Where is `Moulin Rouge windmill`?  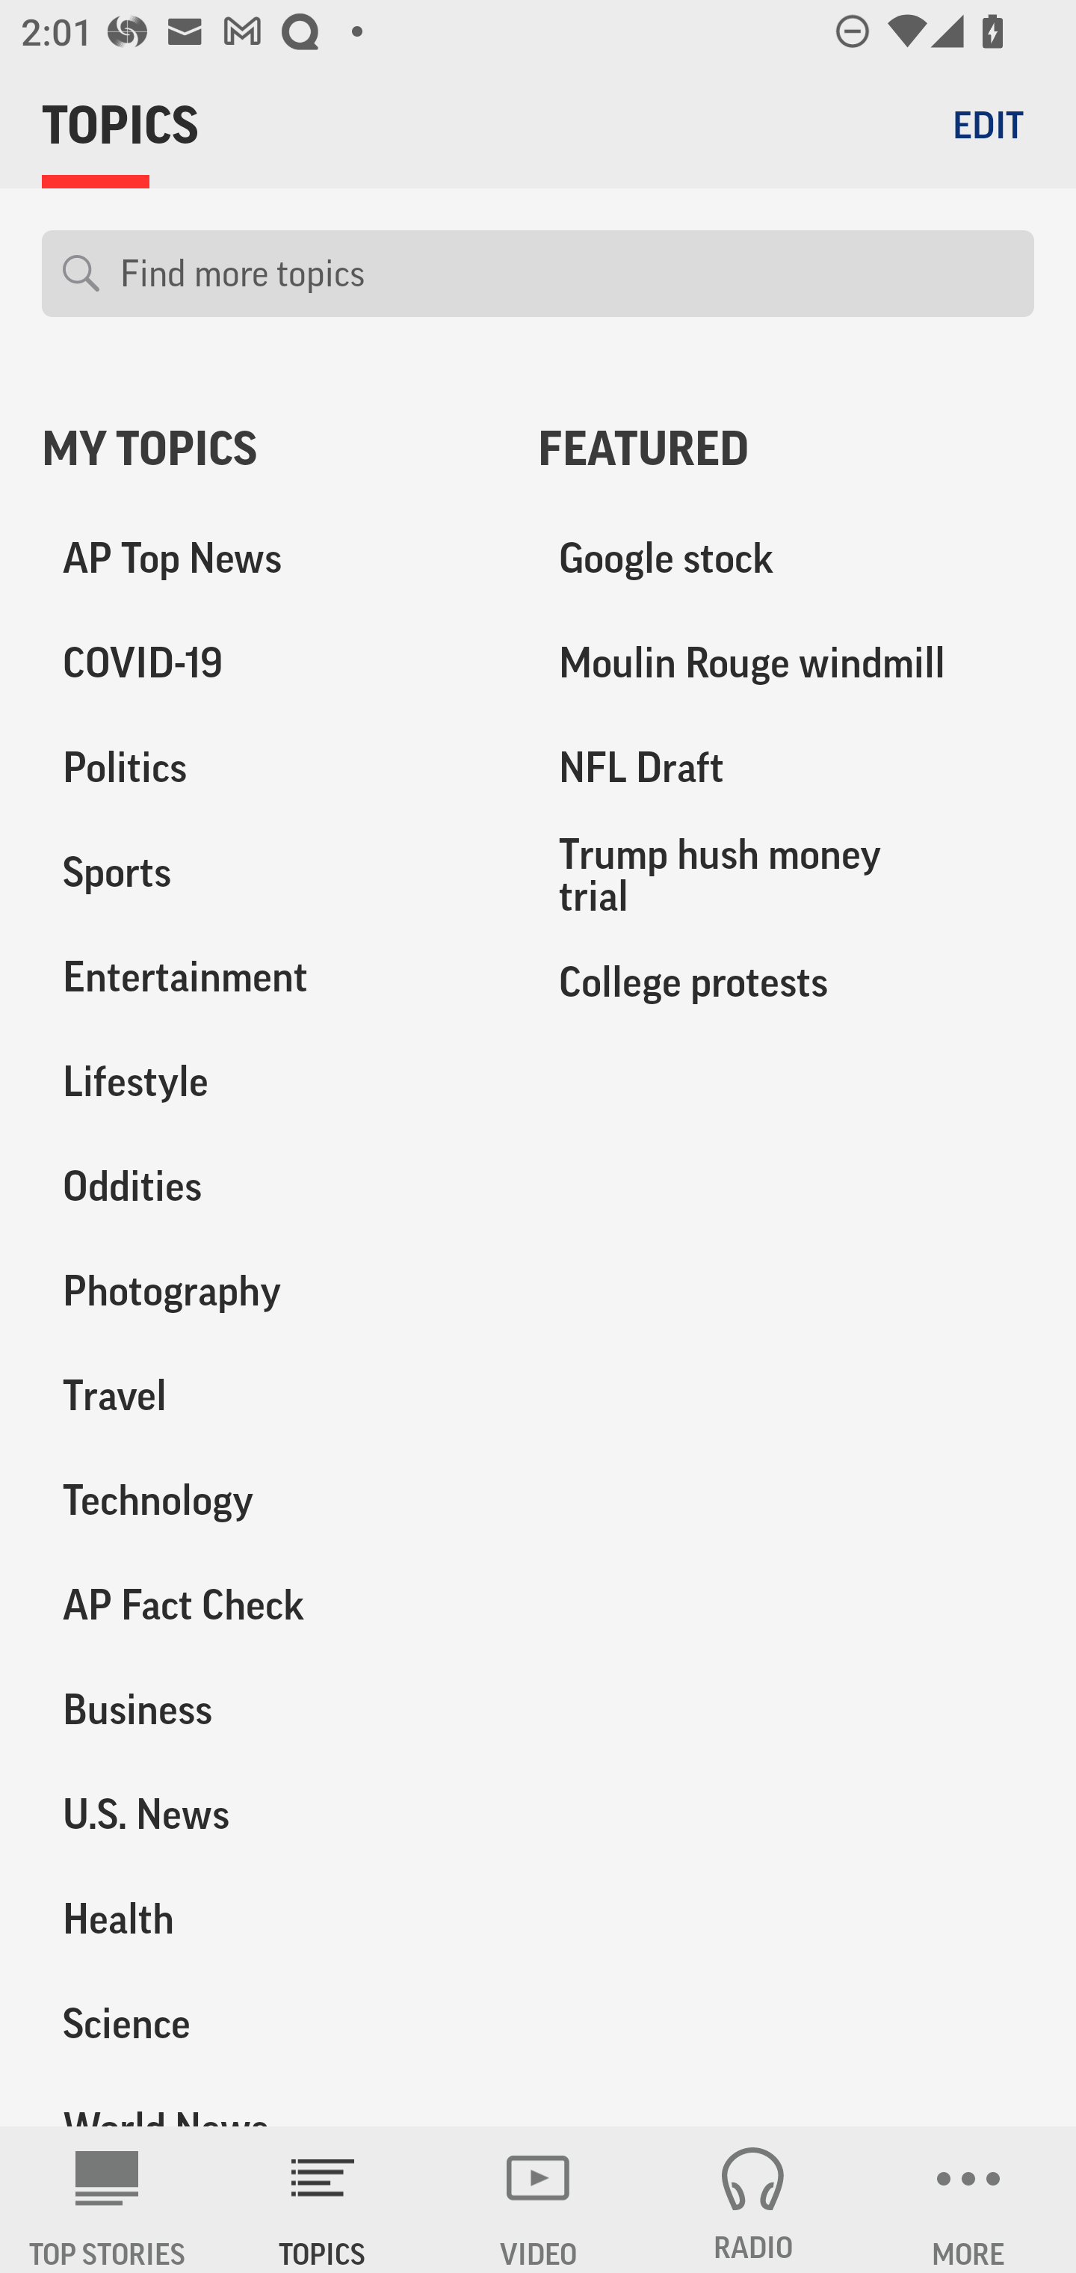
Moulin Rouge windmill is located at coordinates (786, 663).